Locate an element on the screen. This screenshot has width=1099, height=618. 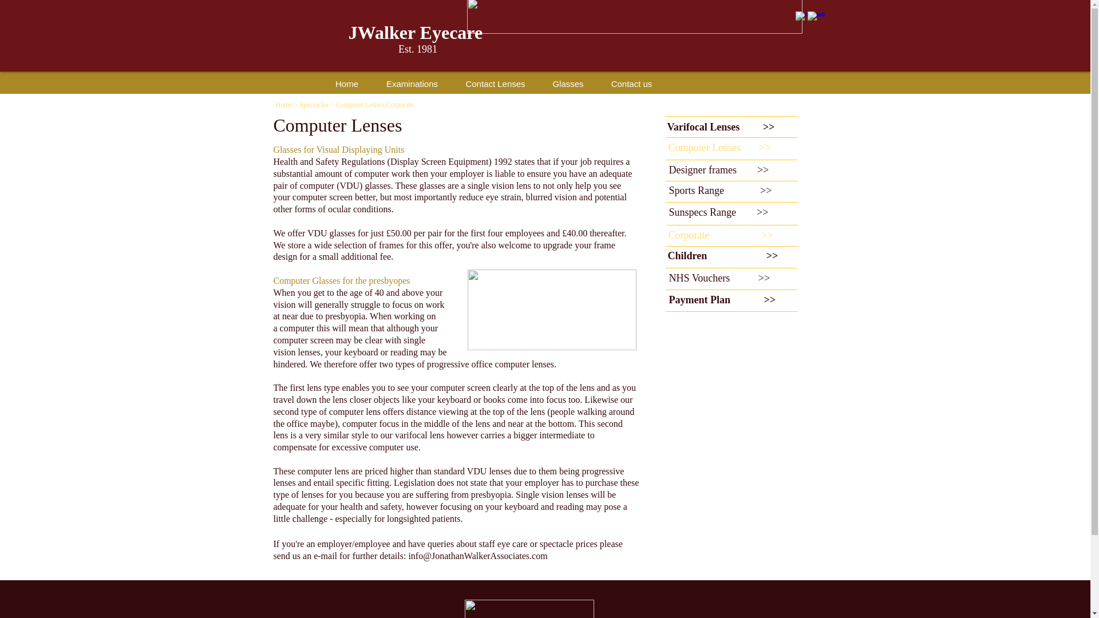
Glasses is located at coordinates (568, 82).